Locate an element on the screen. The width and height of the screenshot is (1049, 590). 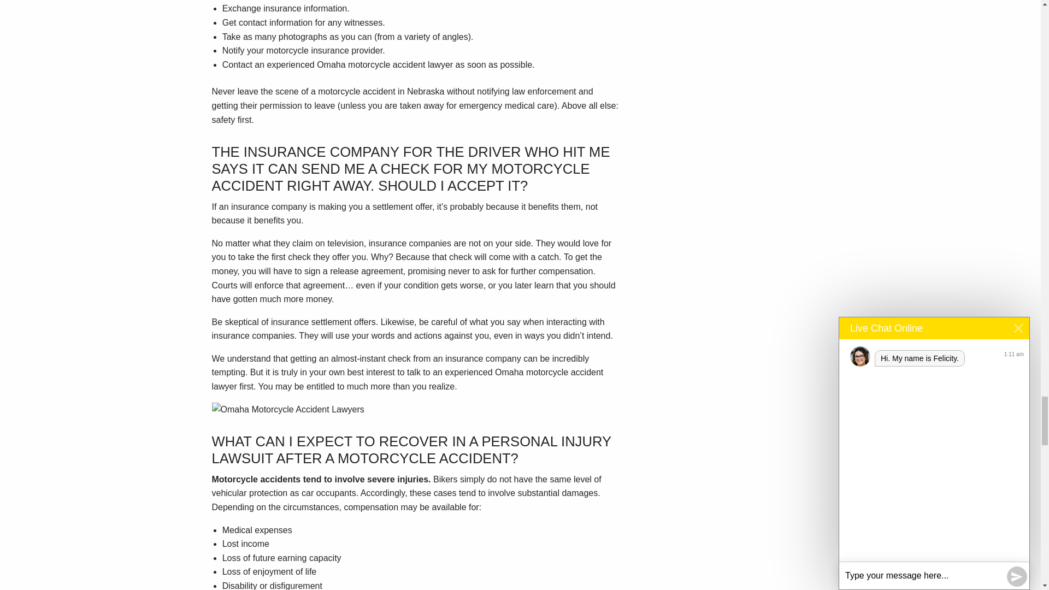
common injuries in motorcycle accidents is located at coordinates (287, 409).